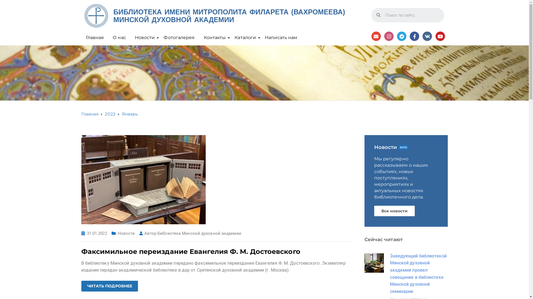  I want to click on 2022, so click(110, 114).